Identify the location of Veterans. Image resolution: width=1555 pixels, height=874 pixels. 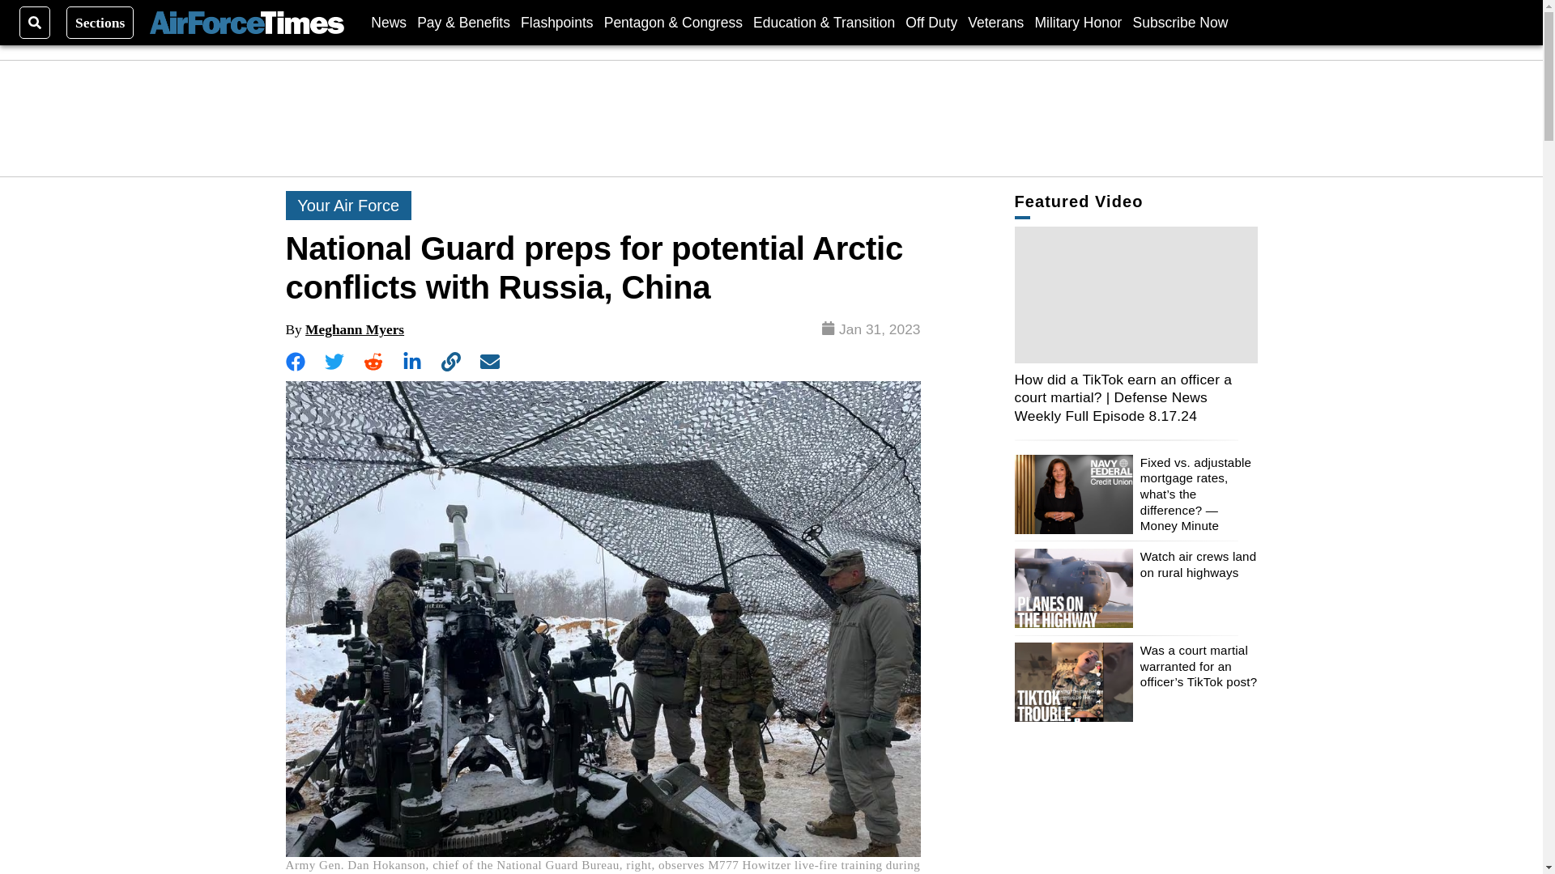
(995, 22).